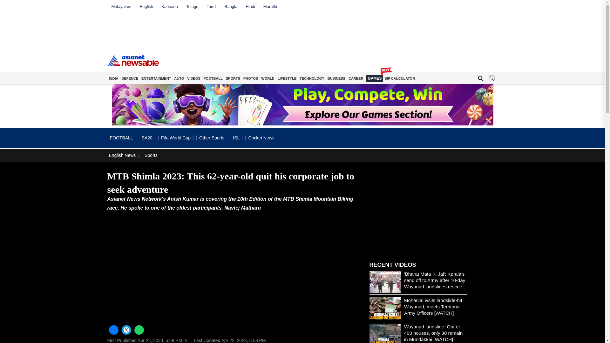 The height and width of the screenshot is (343, 610). What do you see at coordinates (250, 6) in the screenshot?
I see `Hindi` at bounding box center [250, 6].